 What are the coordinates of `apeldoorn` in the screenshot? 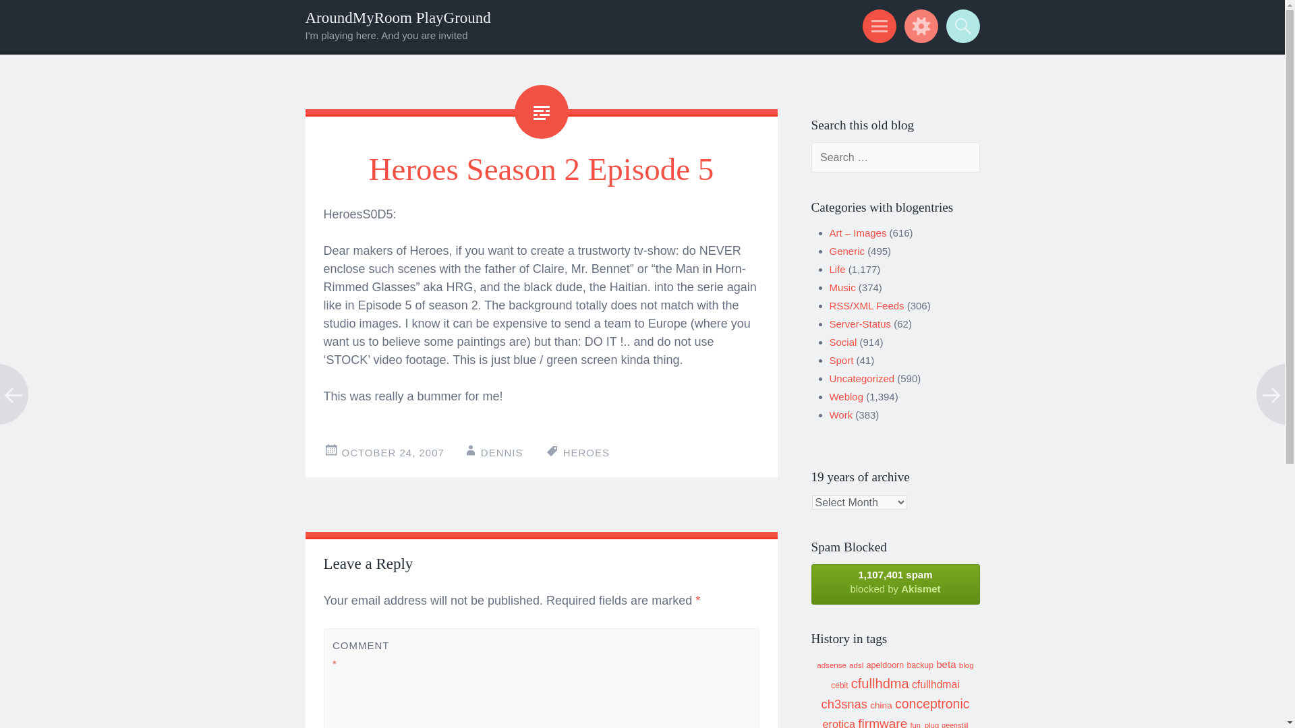 It's located at (885, 665).